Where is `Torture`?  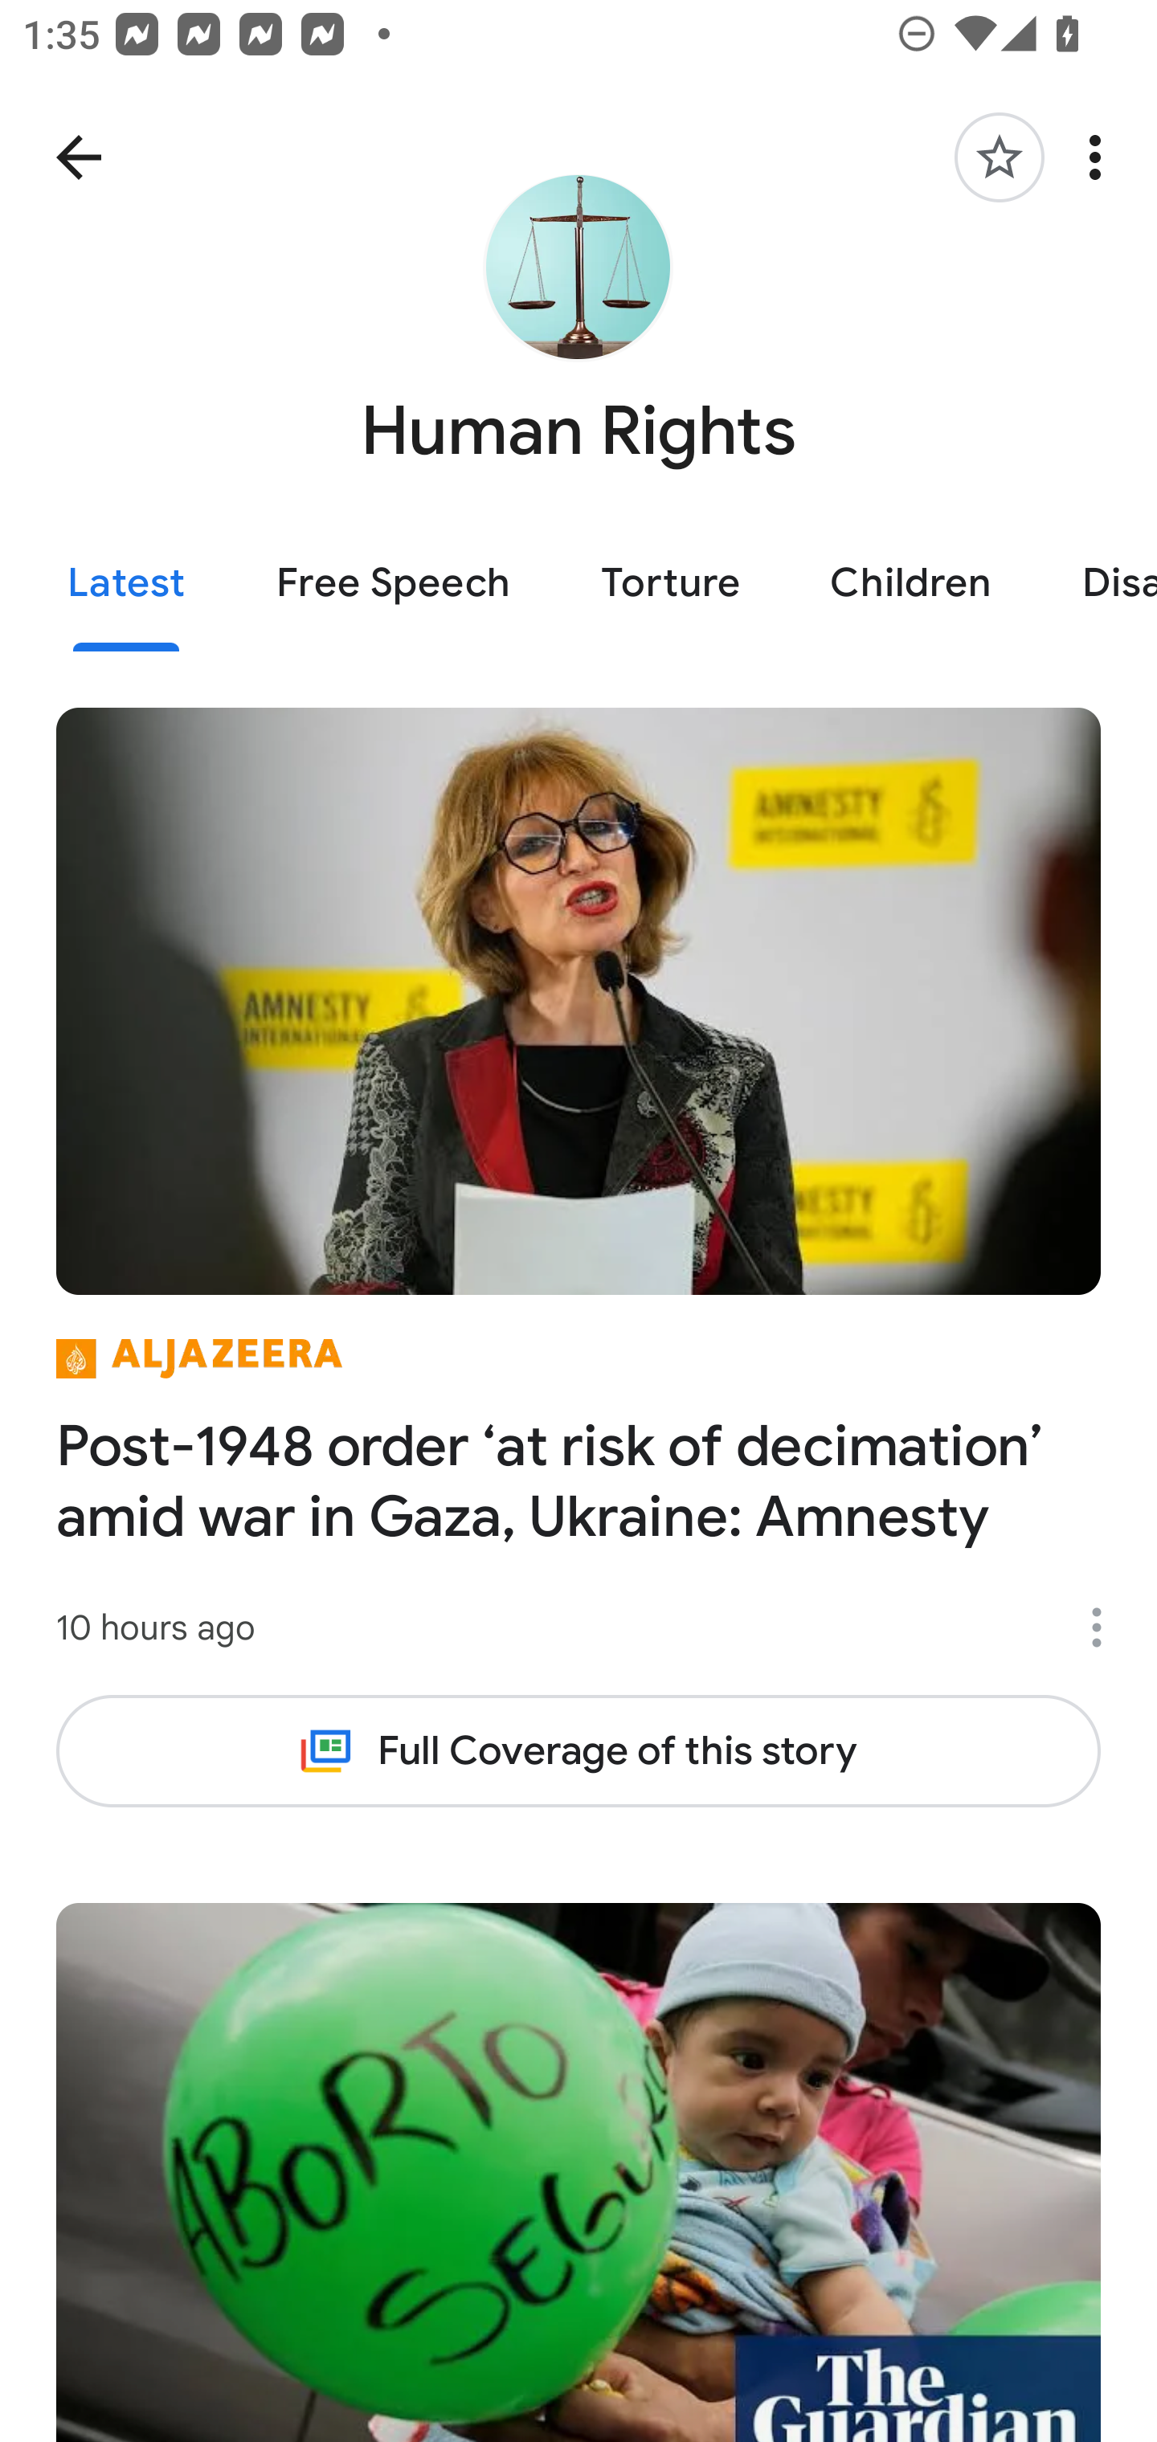
Torture is located at coordinates (670, 585).